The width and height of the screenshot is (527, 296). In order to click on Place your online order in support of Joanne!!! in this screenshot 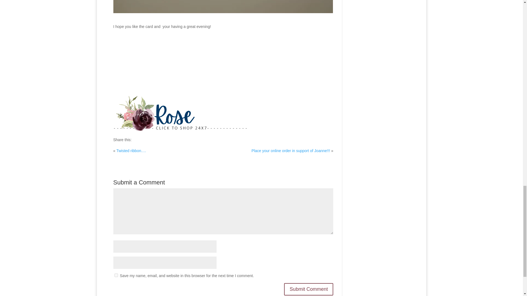, I will do `click(290, 151)`.